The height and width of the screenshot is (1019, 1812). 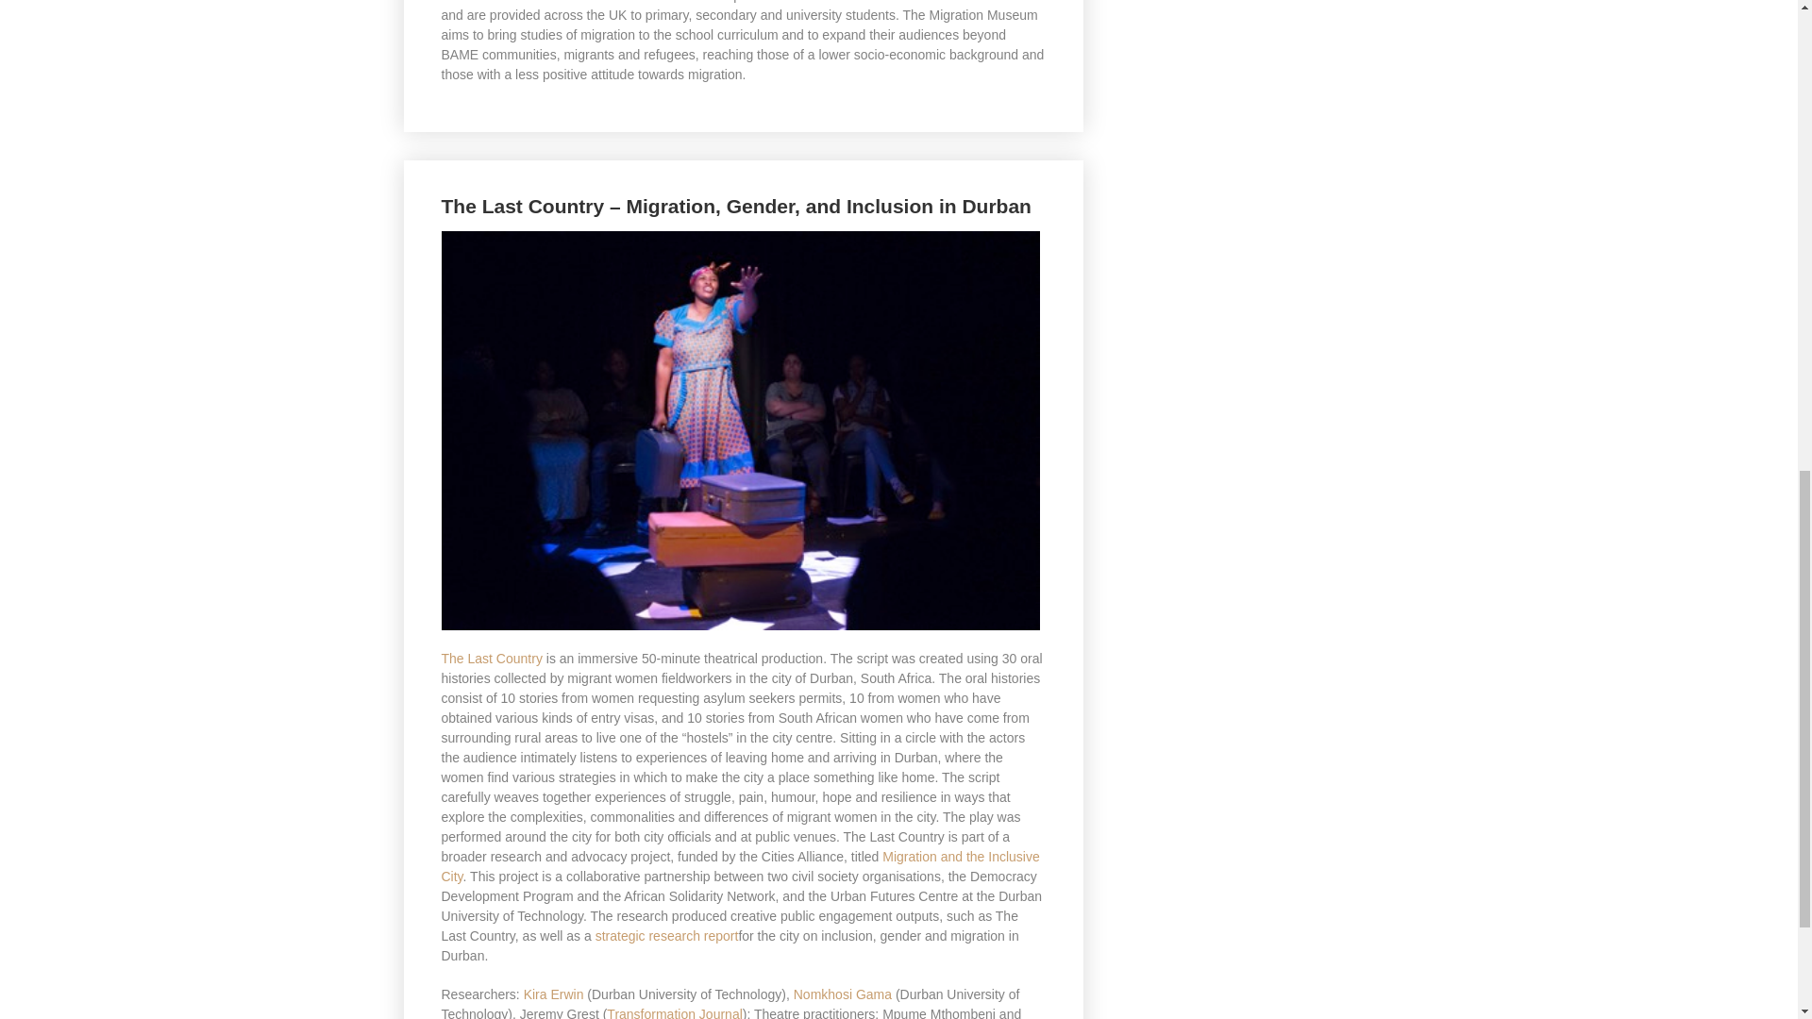 What do you see at coordinates (553, 994) in the screenshot?
I see `Kira Erwin` at bounding box center [553, 994].